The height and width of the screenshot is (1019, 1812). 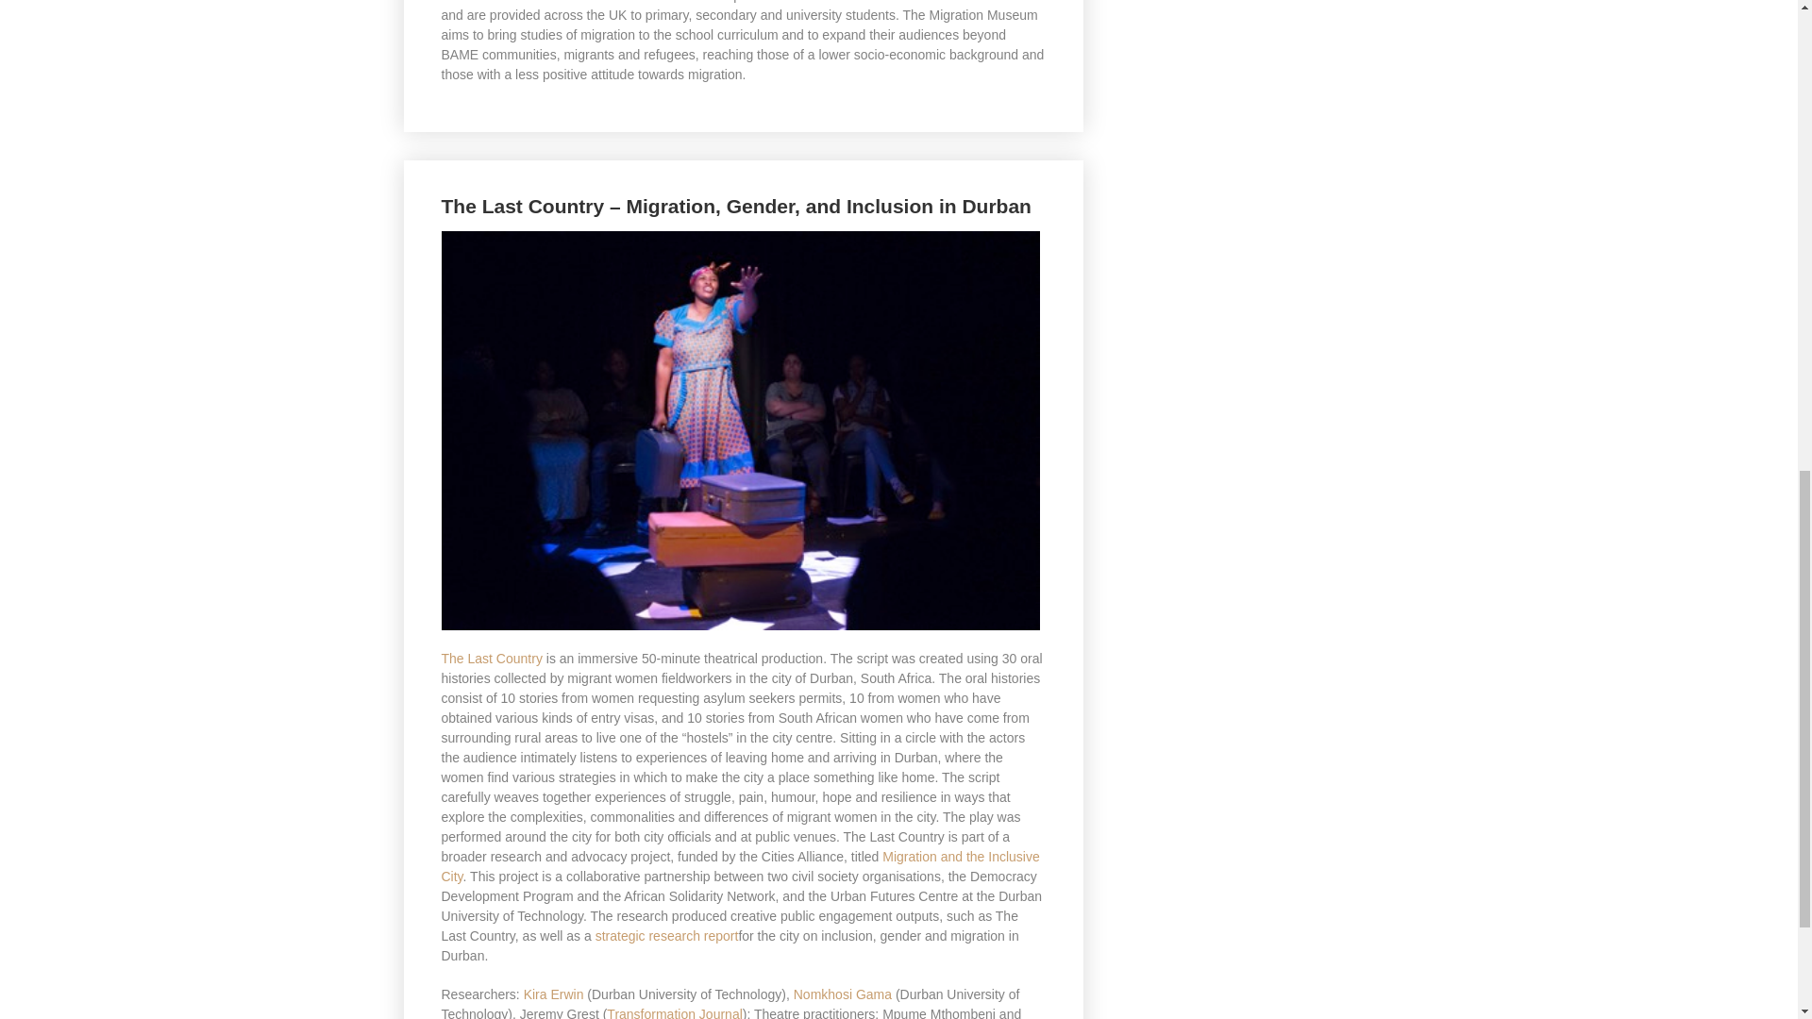 What do you see at coordinates (553, 994) in the screenshot?
I see `Kira Erwin` at bounding box center [553, 994].